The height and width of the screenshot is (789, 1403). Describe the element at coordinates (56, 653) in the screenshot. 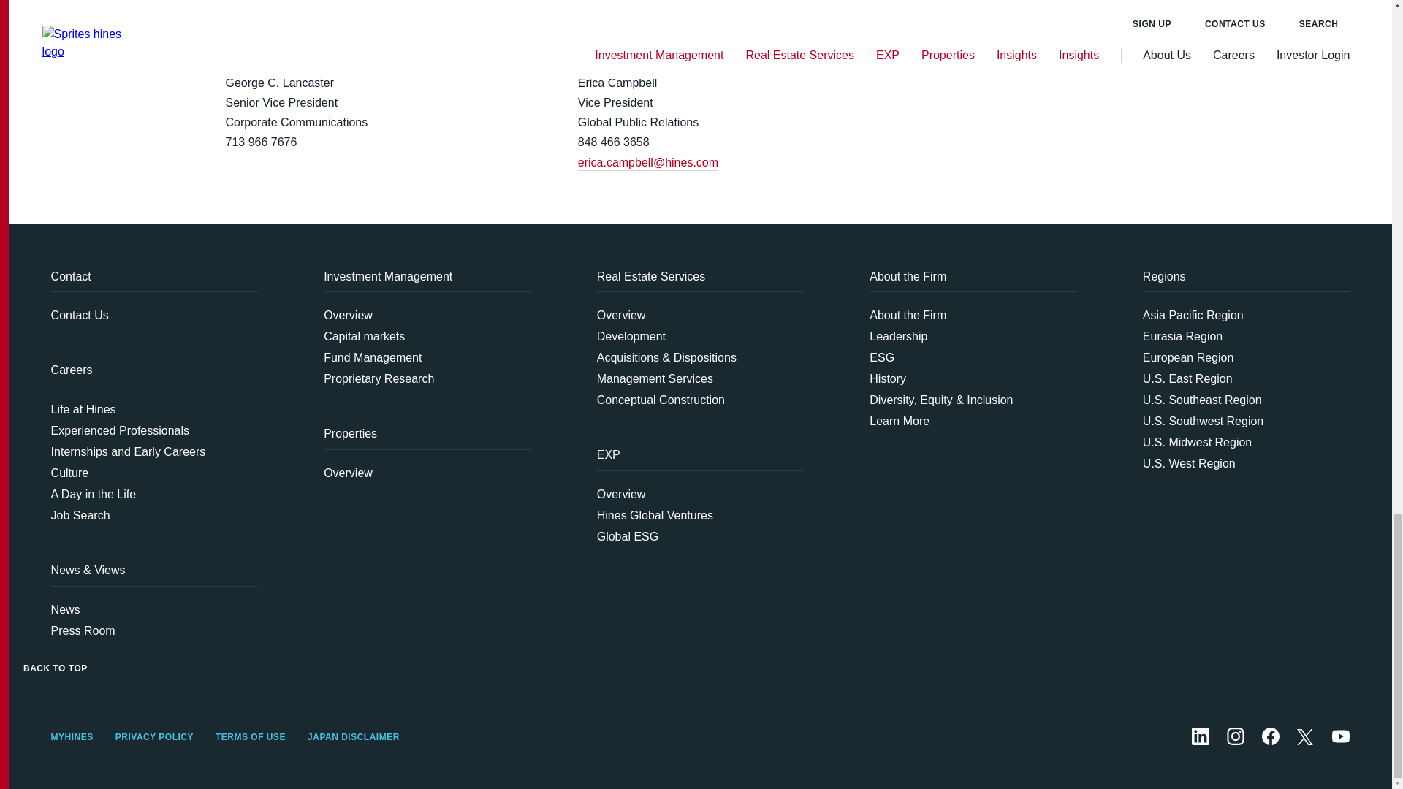

I see `BACK TO TOP` at that location.